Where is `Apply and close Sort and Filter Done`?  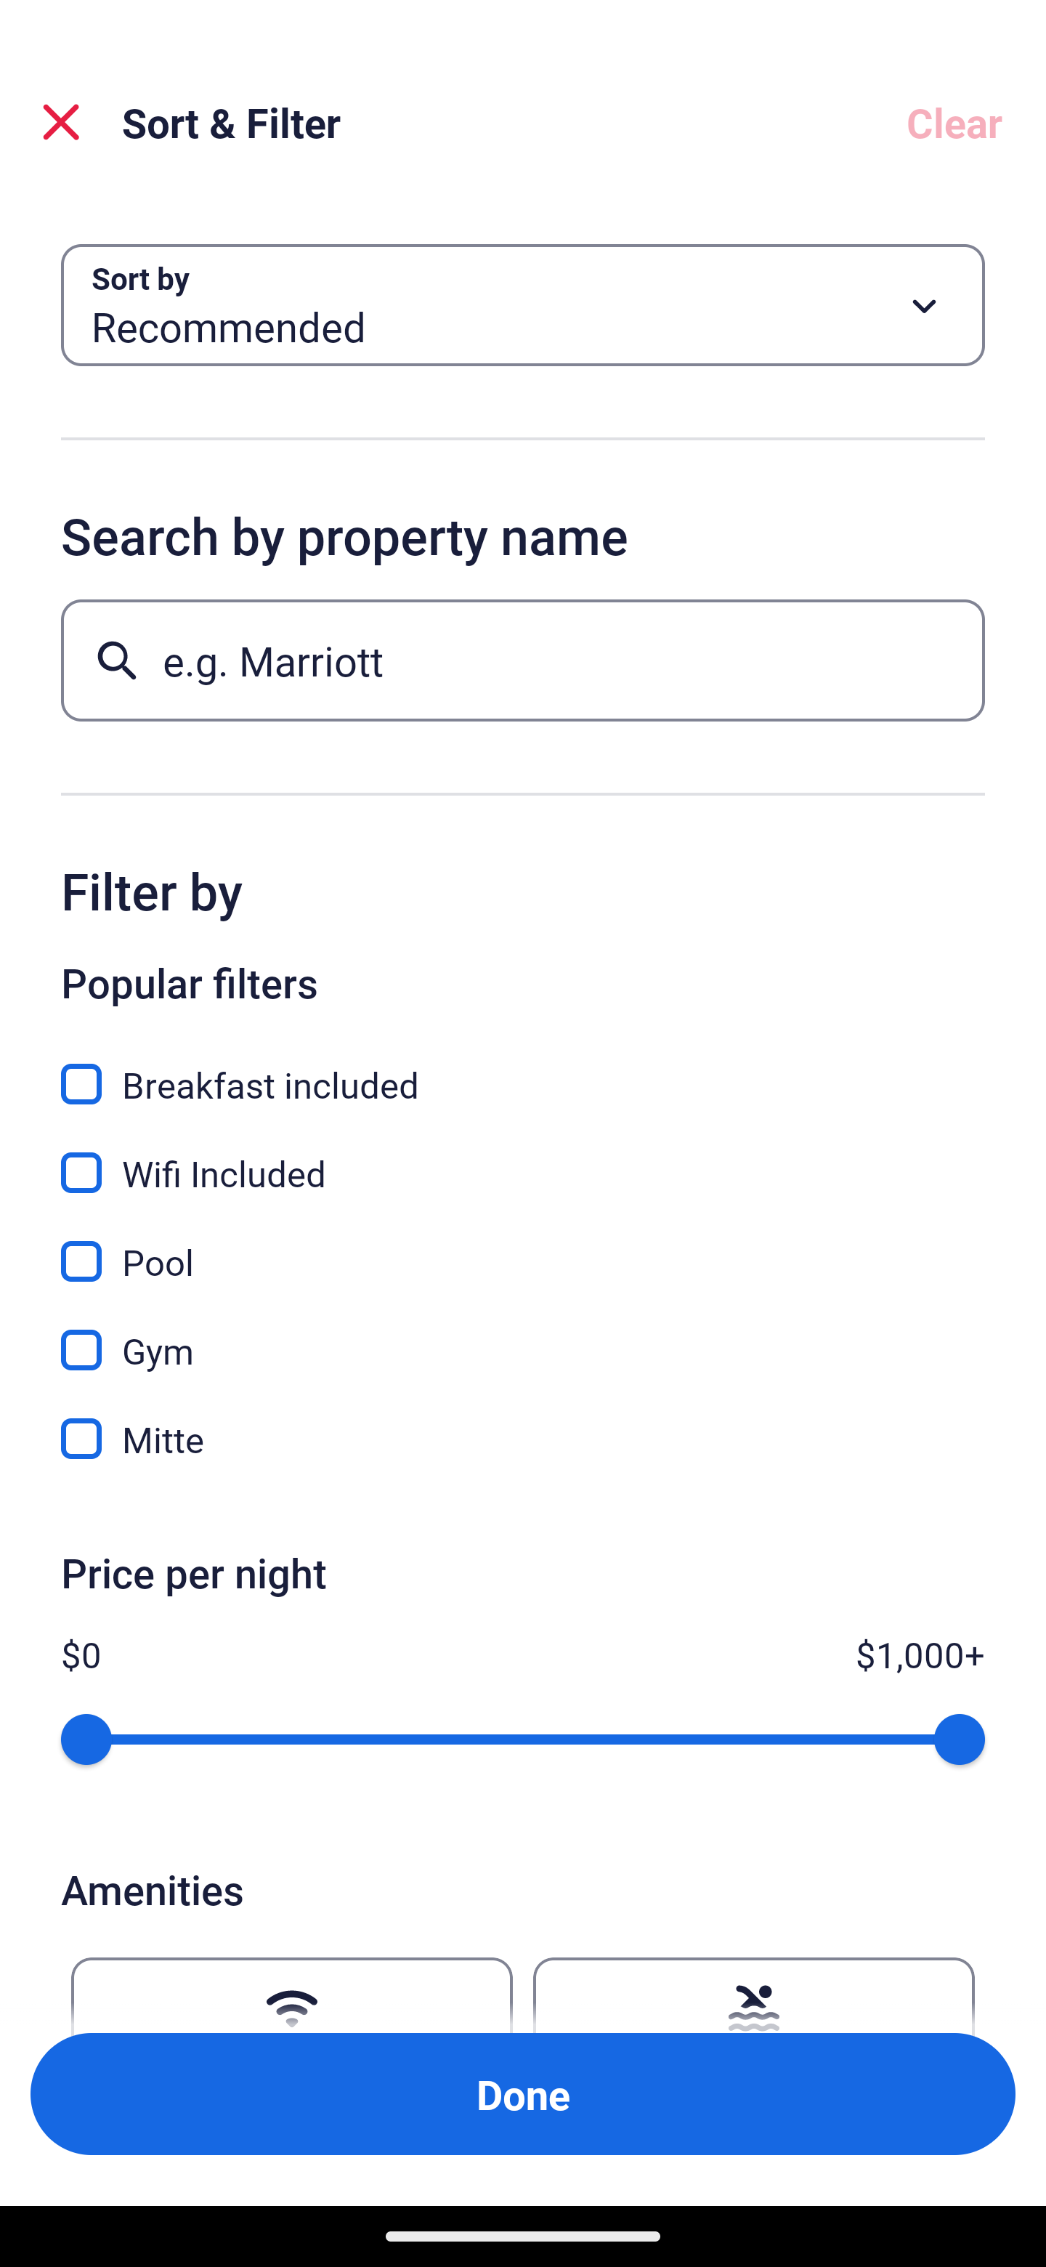
Apply and close Sort and Filter Done is located at coordinates (523, 2094).